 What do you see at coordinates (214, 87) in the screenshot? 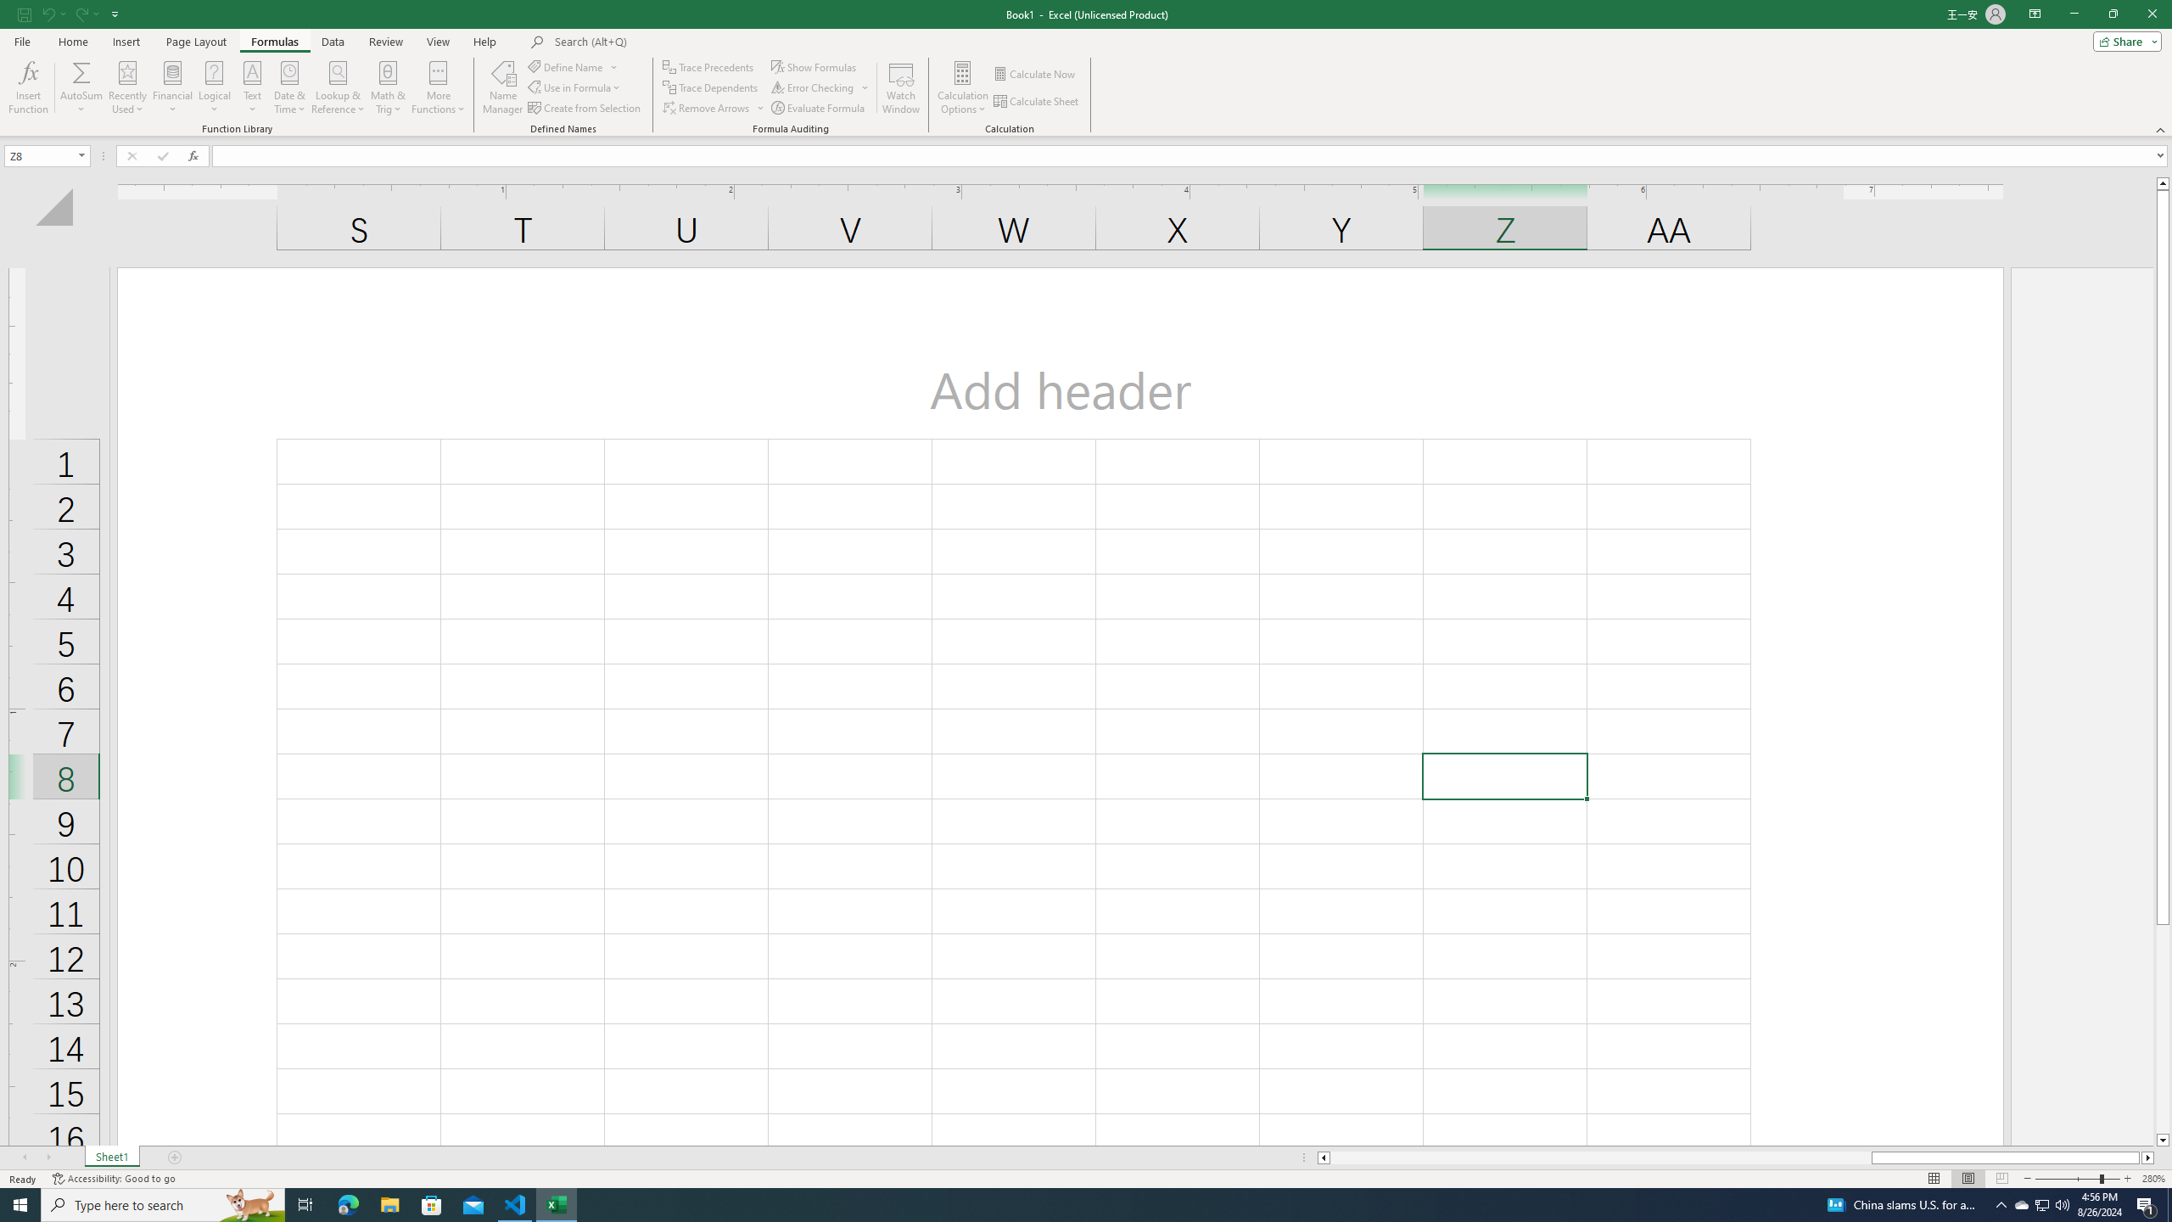
I see `Logical` at bounding box center [214, 87].